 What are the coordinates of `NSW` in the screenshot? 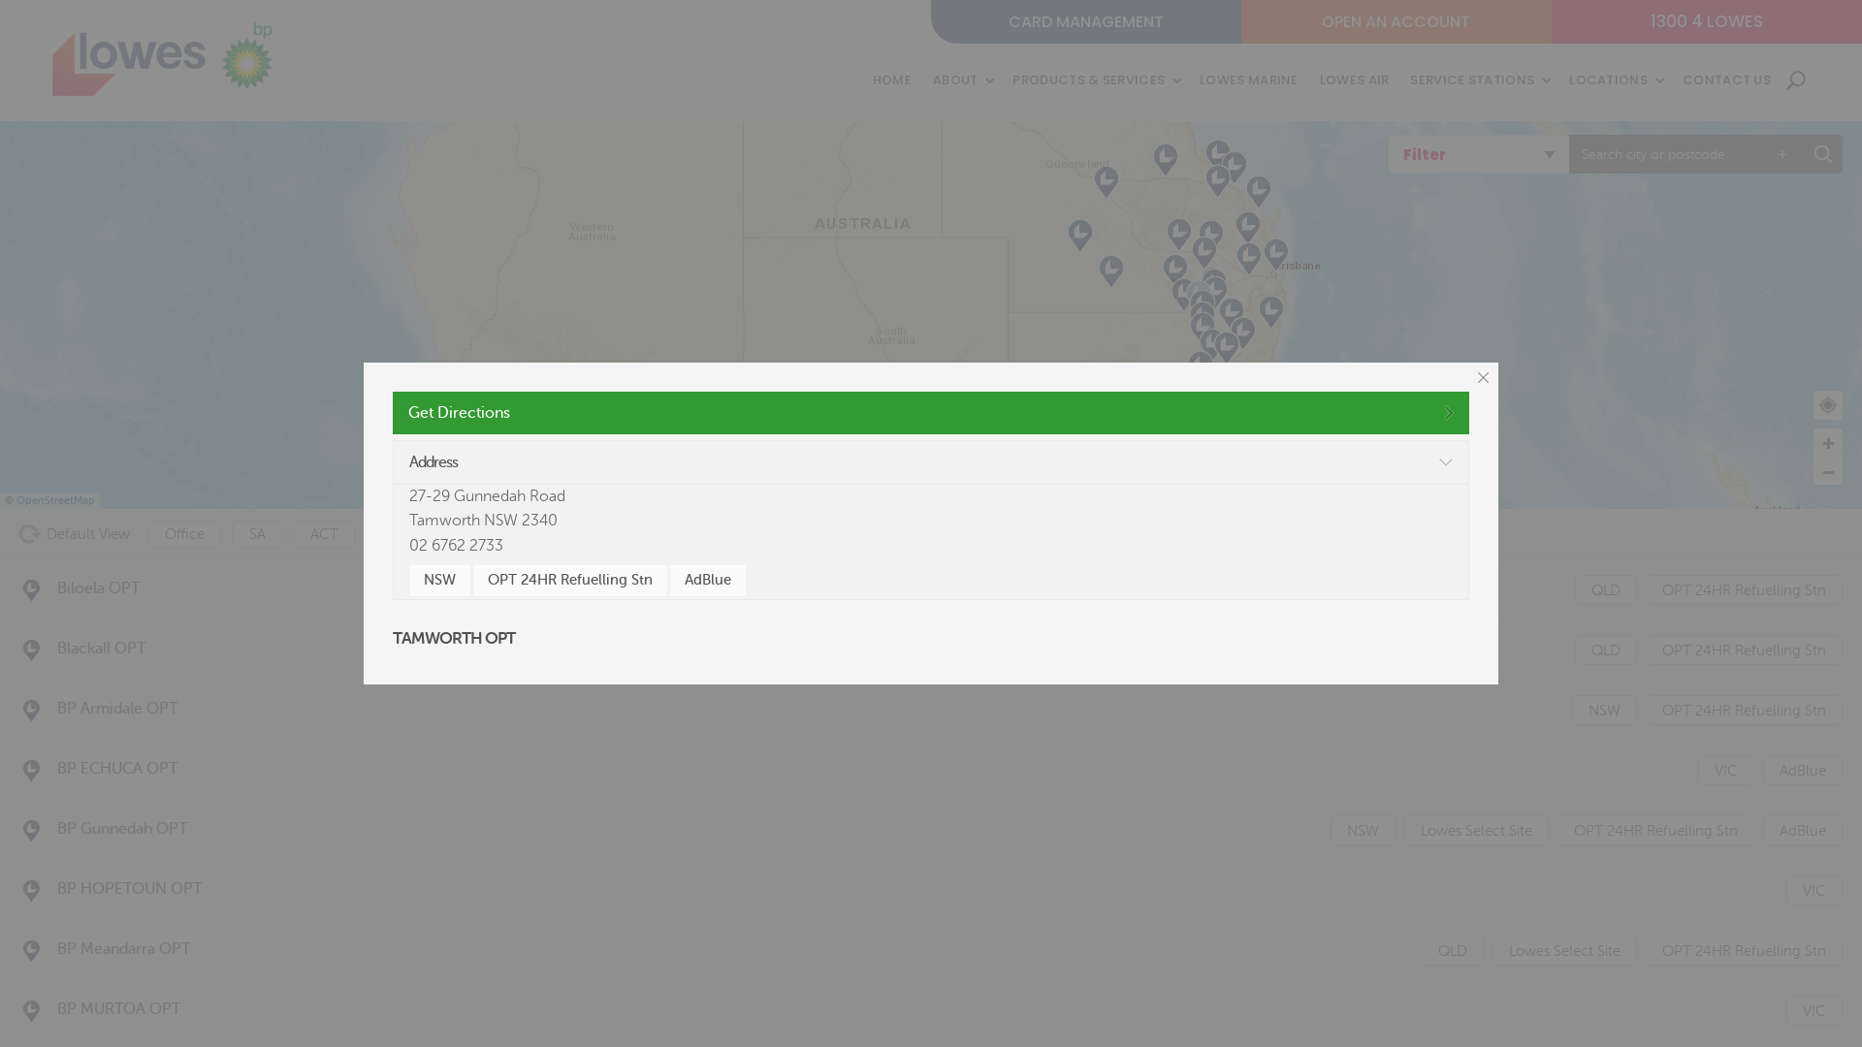 It's located at (489, 535).